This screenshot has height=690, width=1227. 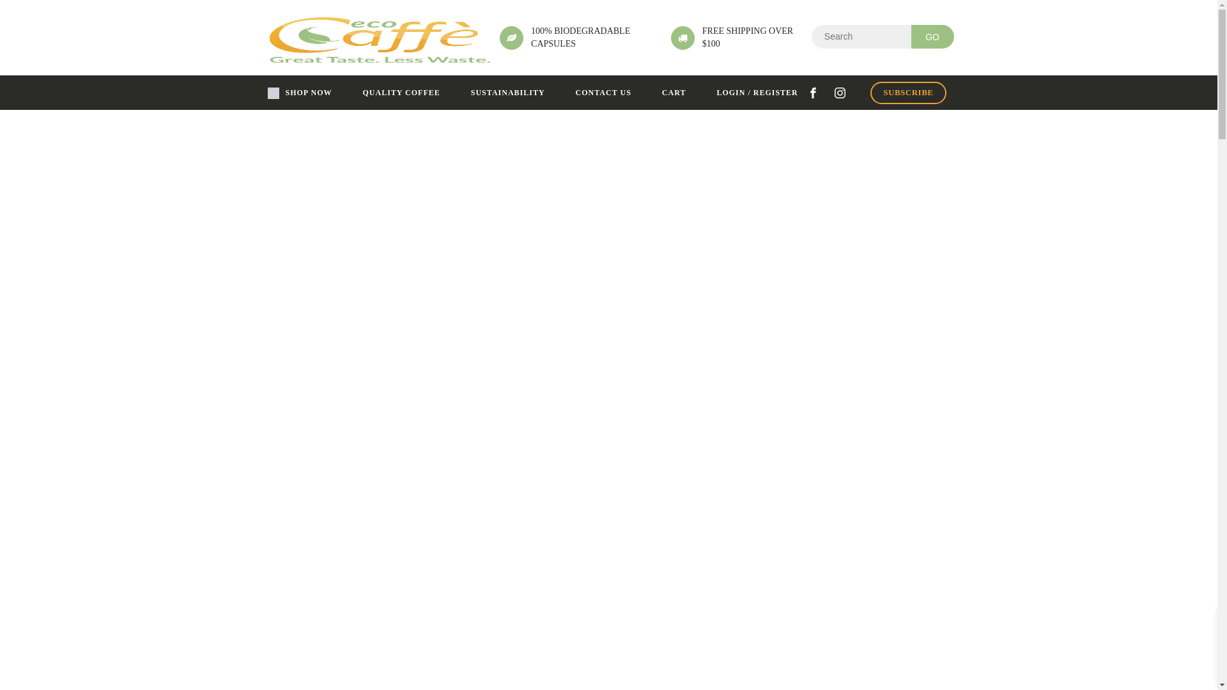 What do you see at coordinates (757, 93) in the screenshot?
I see `LOGIN / REGISTER` at bounding box center [757, 93].